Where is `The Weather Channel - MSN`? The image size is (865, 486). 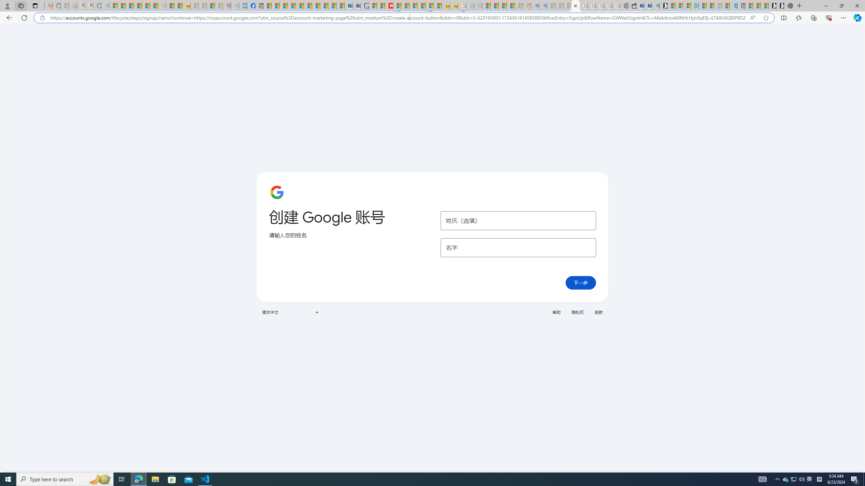 The Weather Channel - MSN is located at coordinates (130, 6).